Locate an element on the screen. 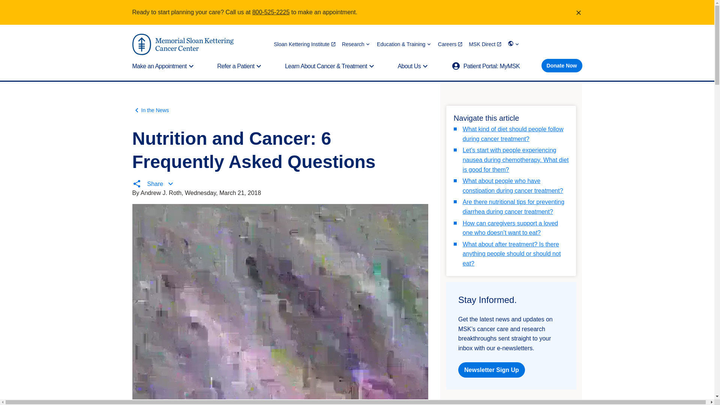 The image size is (720, 405). 800-525-2225 is located at coordinates (271, 12).